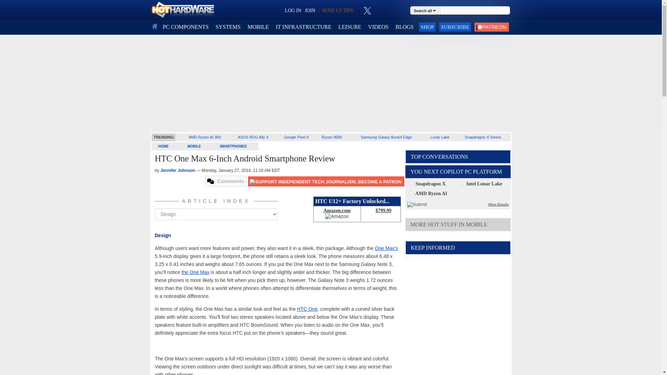  Describe the element at coordinates (310, 10) in the screenshot. I see `JOIN` at that location.